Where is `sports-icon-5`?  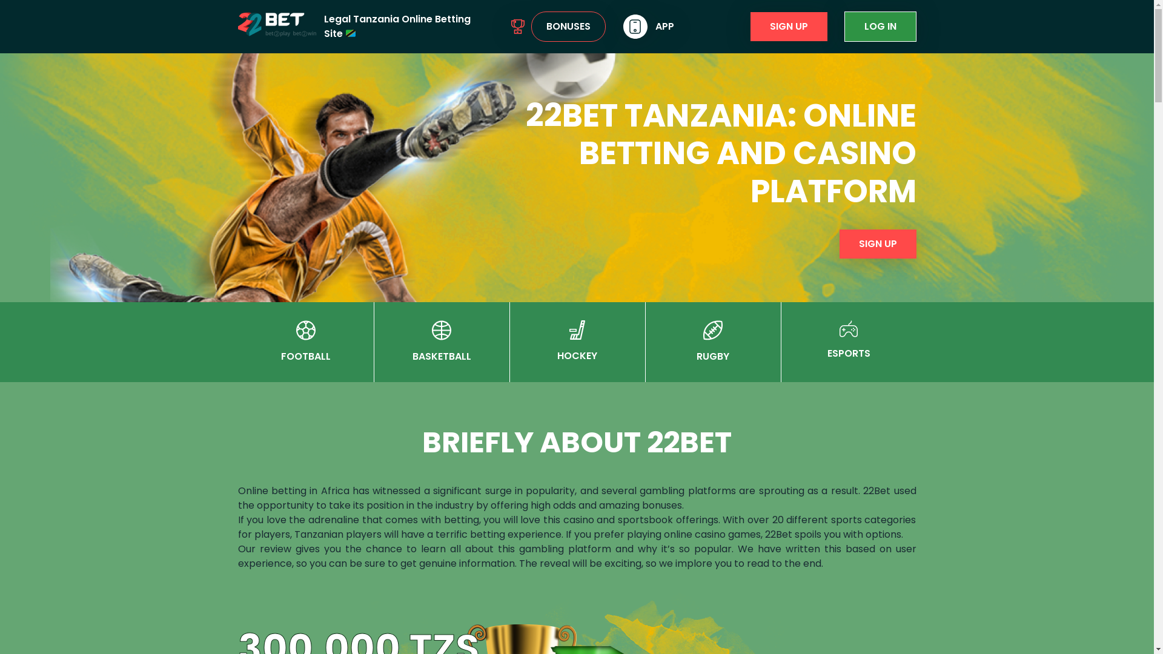 sports-icon-5 is located at coordinates (849, 329).